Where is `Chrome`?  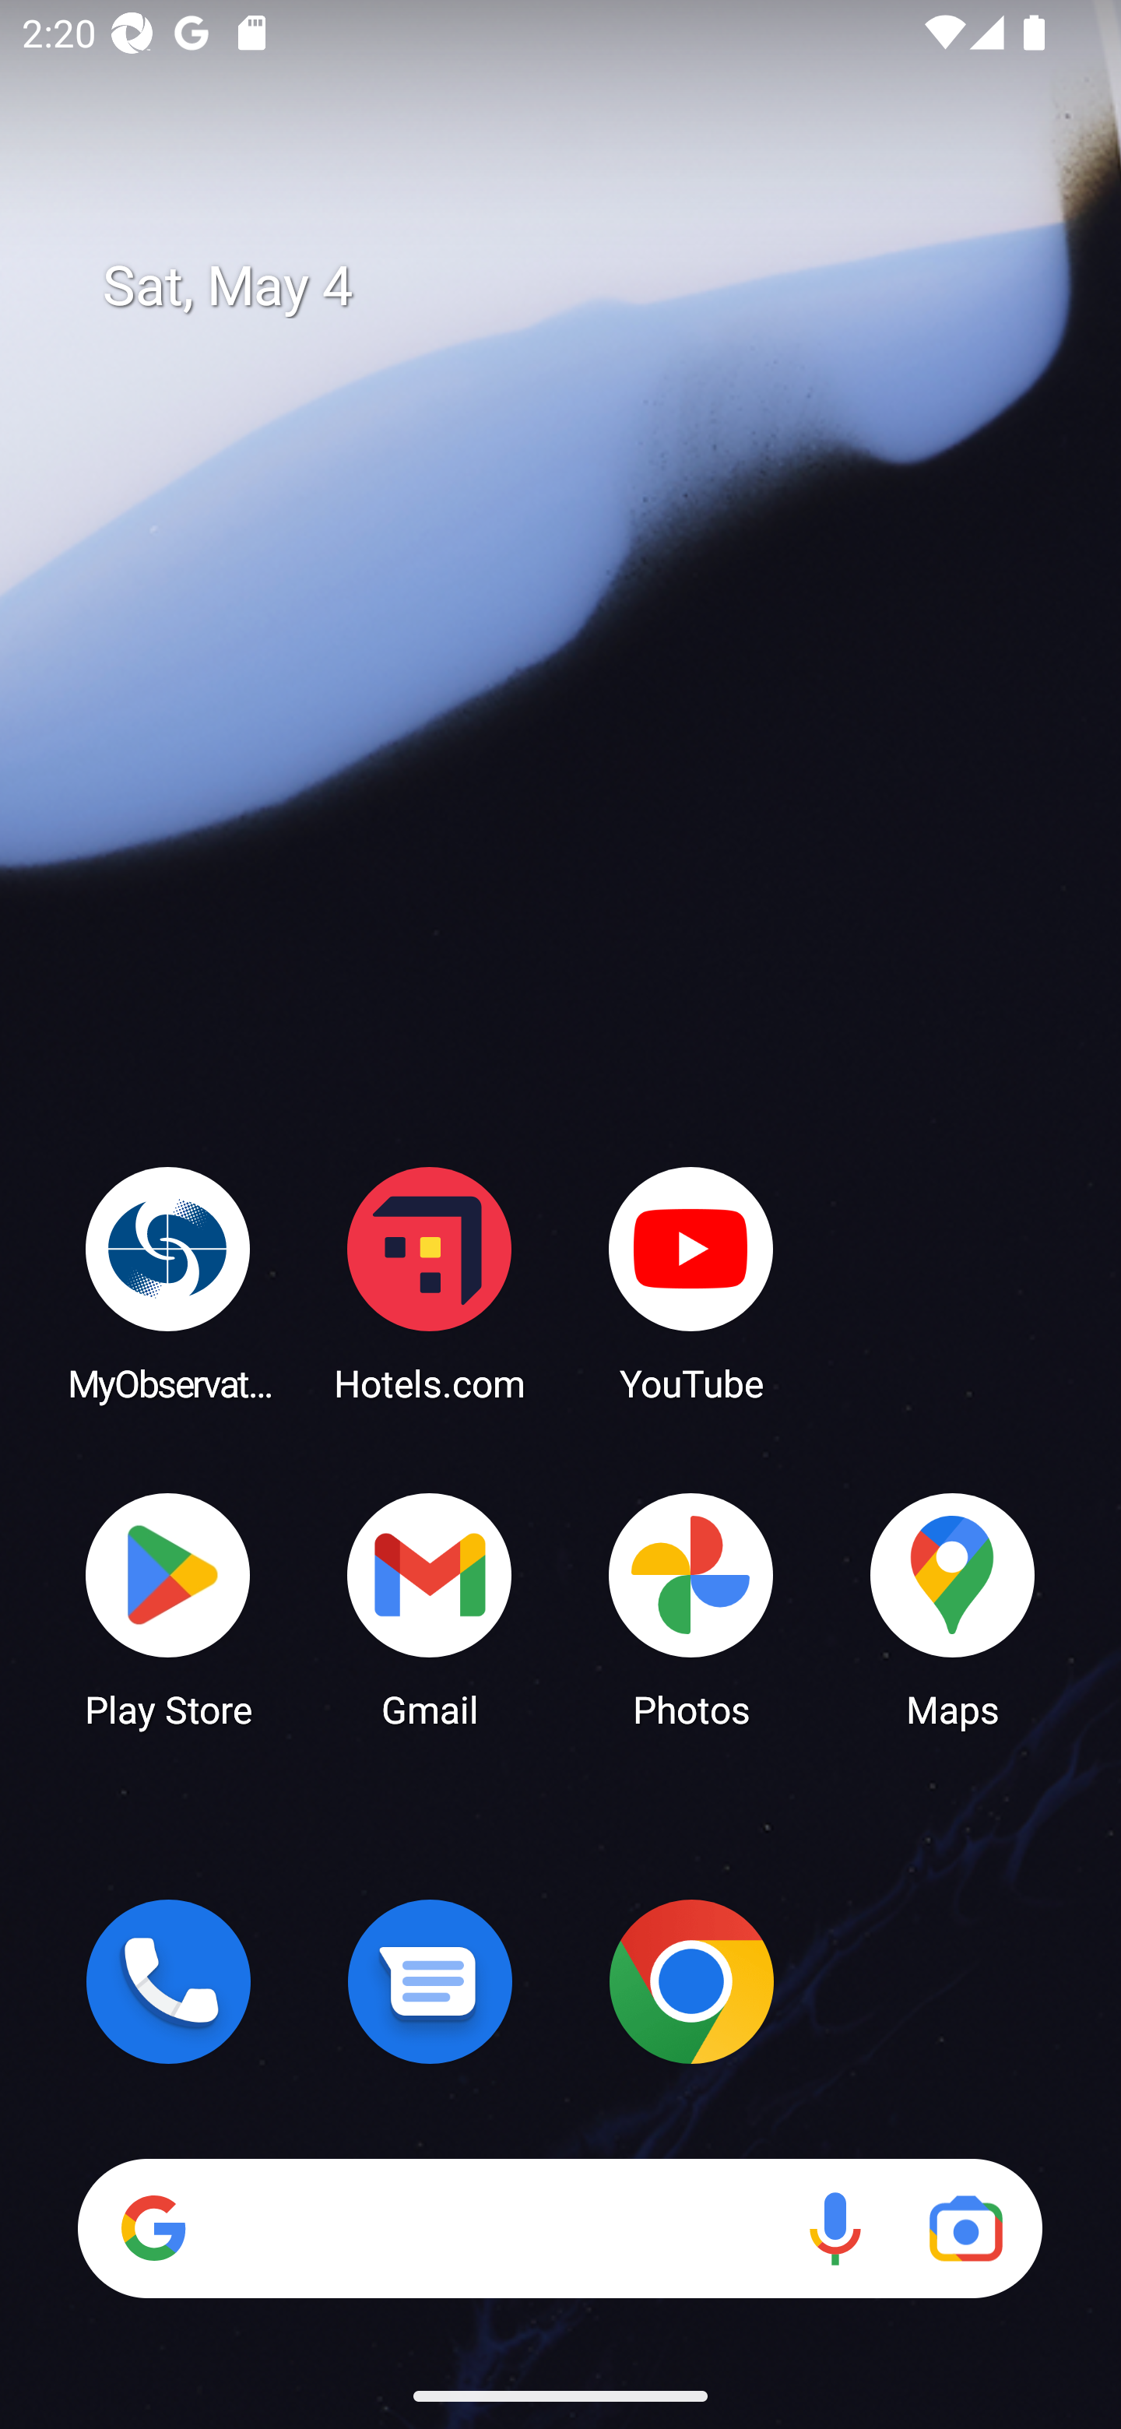
Chrome is located at coordinates (691, 1981).